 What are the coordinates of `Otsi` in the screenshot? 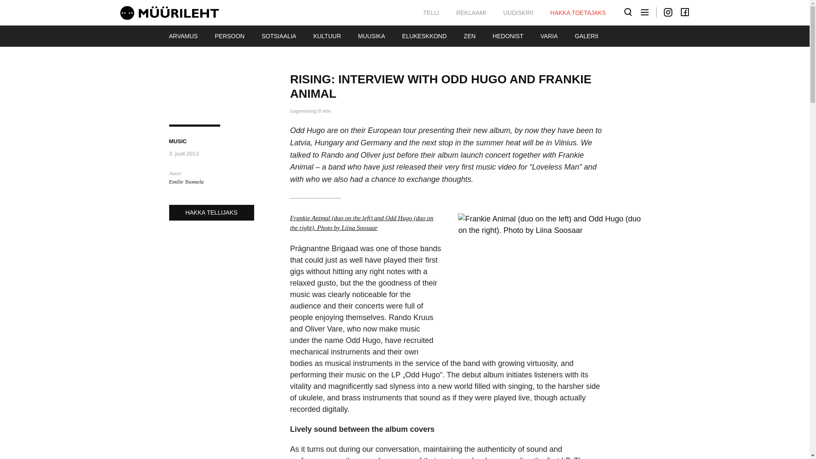 It's located at (628, 12).